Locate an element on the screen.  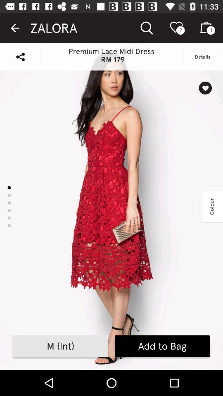
turn on icon below the details is located at coordinates (205, 88).